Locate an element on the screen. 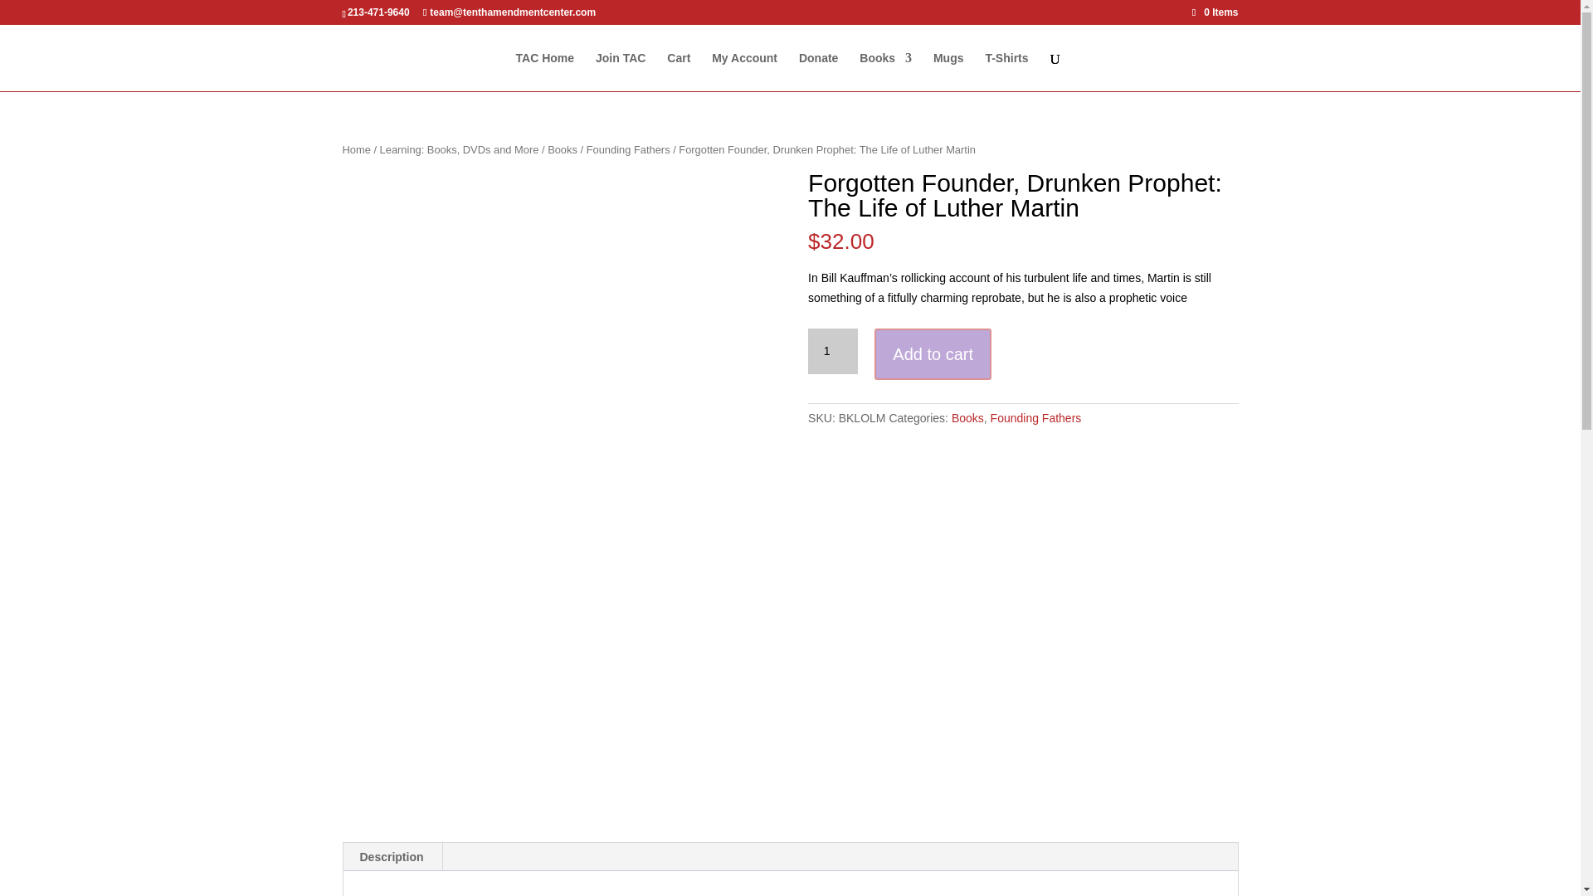 The image size is (1593, 896). TAC Home is located at coordinates (546, 71).